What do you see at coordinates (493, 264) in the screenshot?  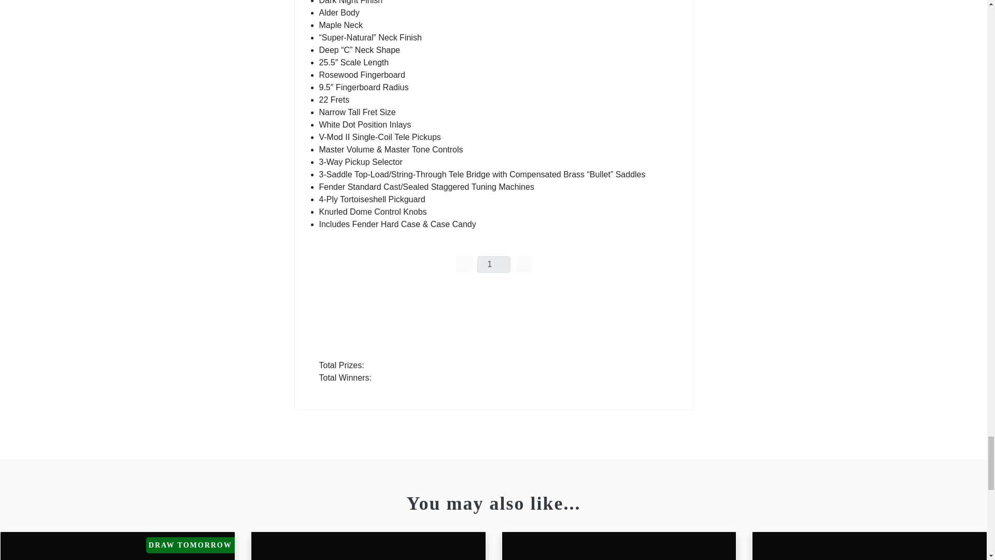 I see `1` at bounding box center [493, 264].